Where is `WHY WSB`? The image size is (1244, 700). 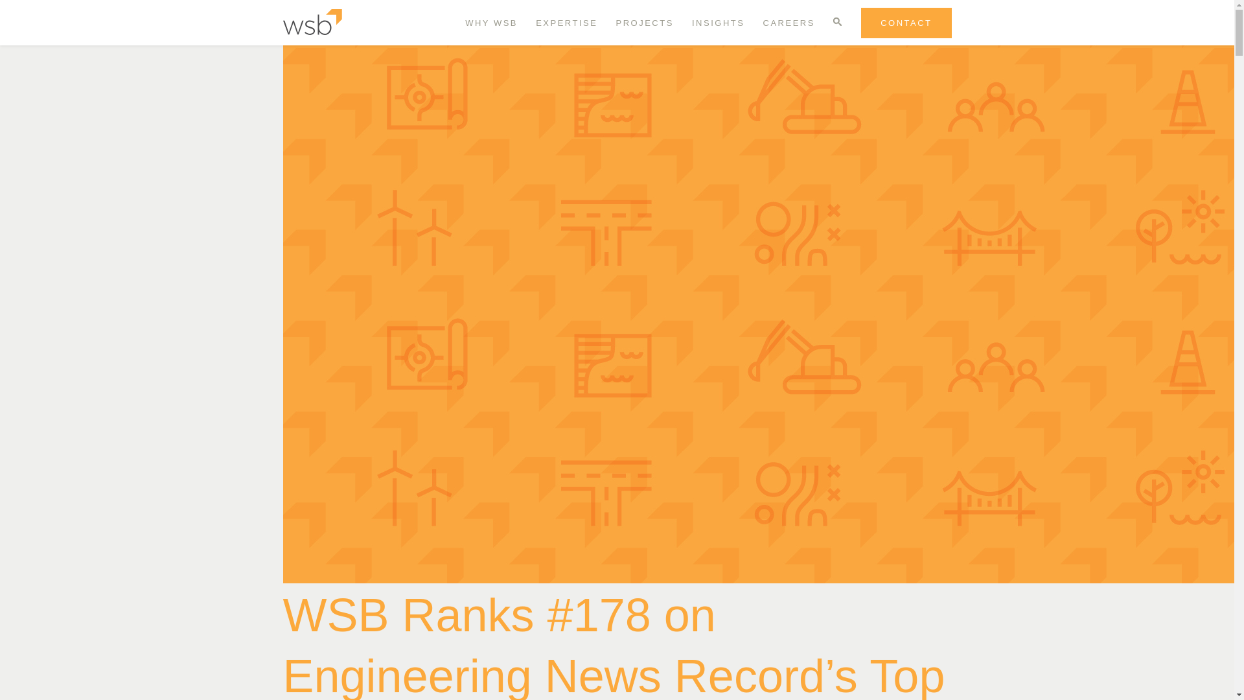
WHY WSB is located at coordinates (491, 23).